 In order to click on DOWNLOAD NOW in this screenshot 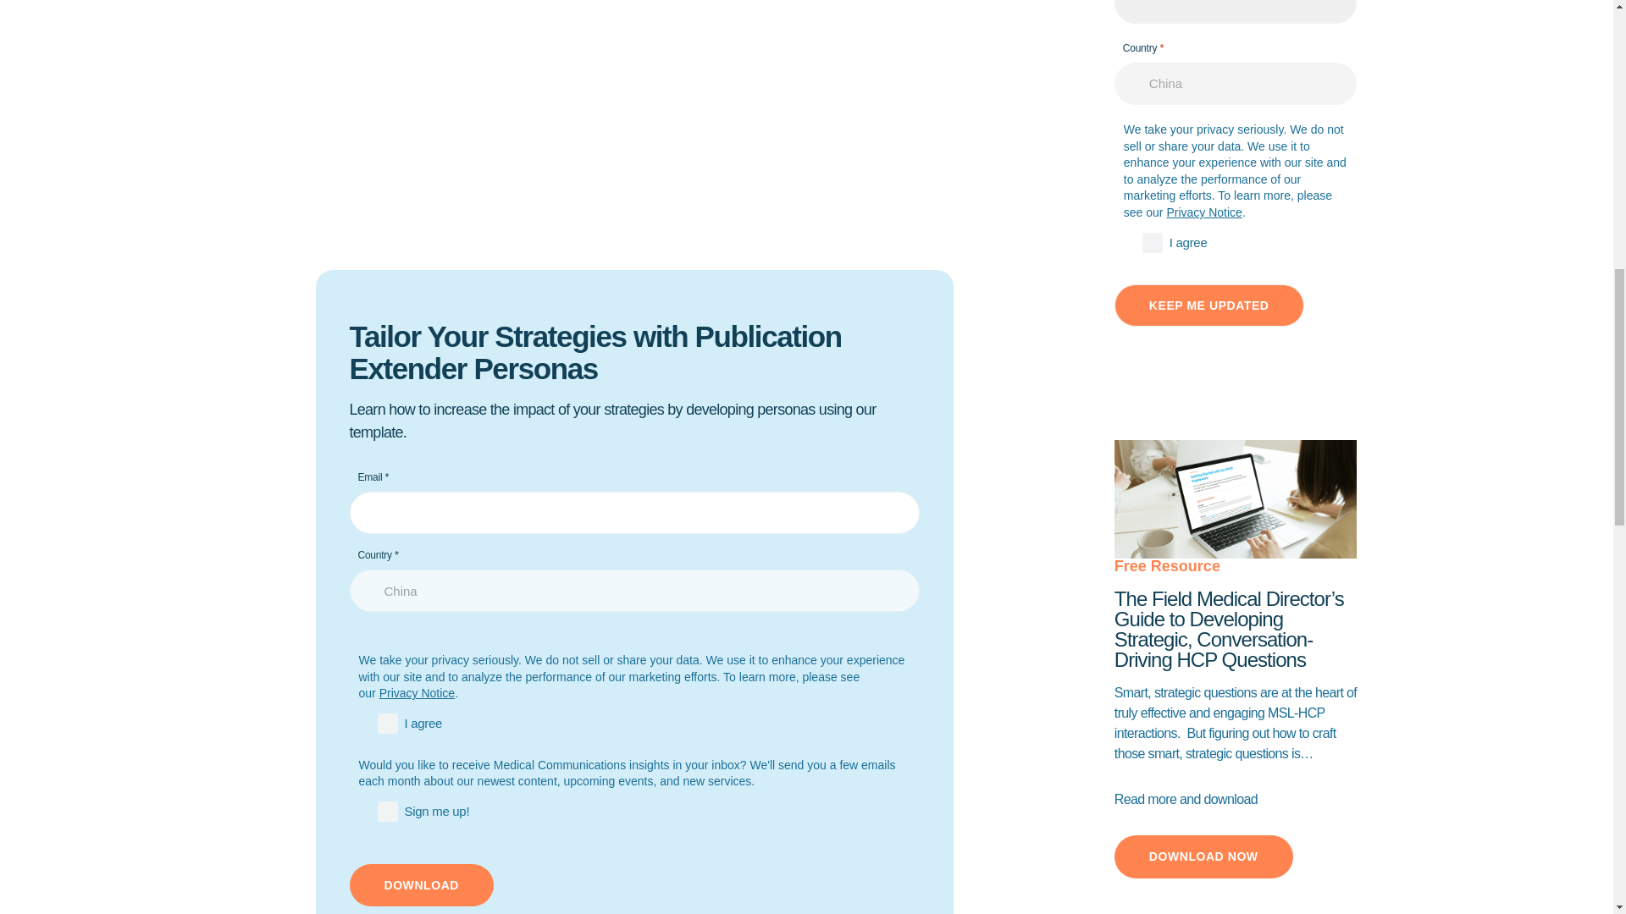, I will do `click(1203, 856)`.